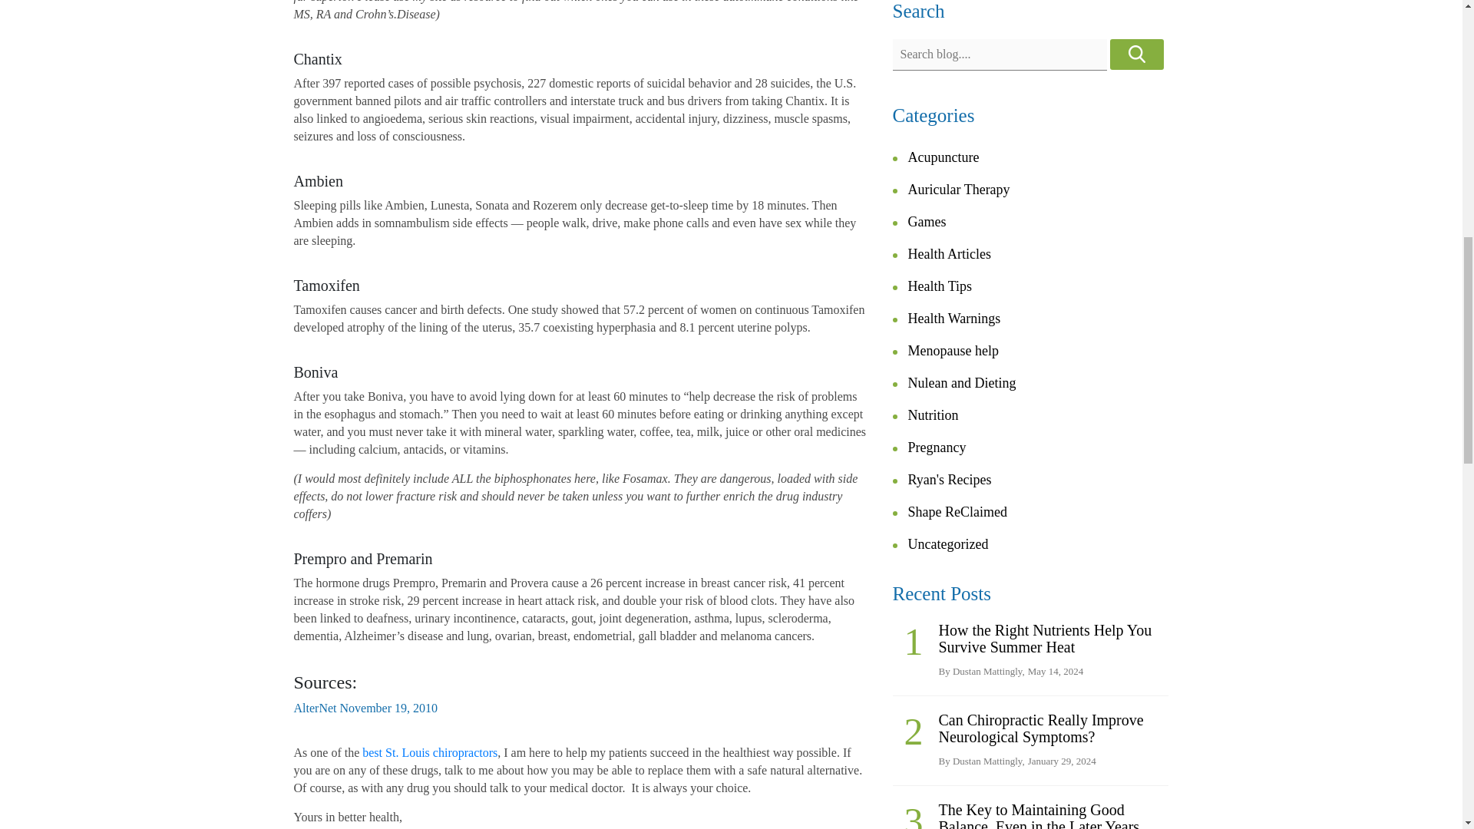 Image resolution: width=1474 pixels, height=829 pixels. I want to click on Auricular Therapy, so click(958, 189).